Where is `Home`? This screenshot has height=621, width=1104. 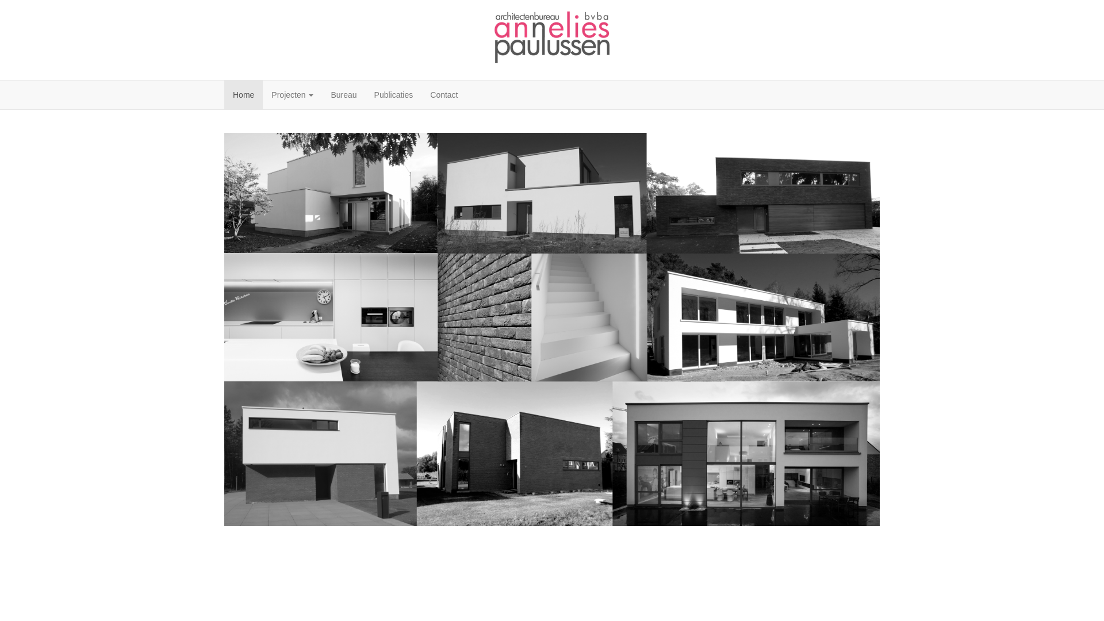
Home is located at coordinates (244, 95).